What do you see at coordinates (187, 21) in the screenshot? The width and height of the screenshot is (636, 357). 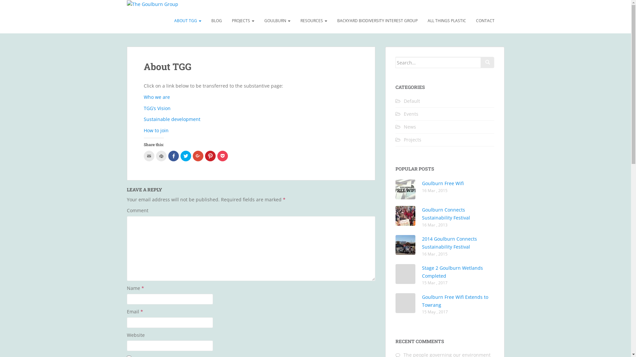 I see `ABOUT TGG` at bounding box center [187, 21].